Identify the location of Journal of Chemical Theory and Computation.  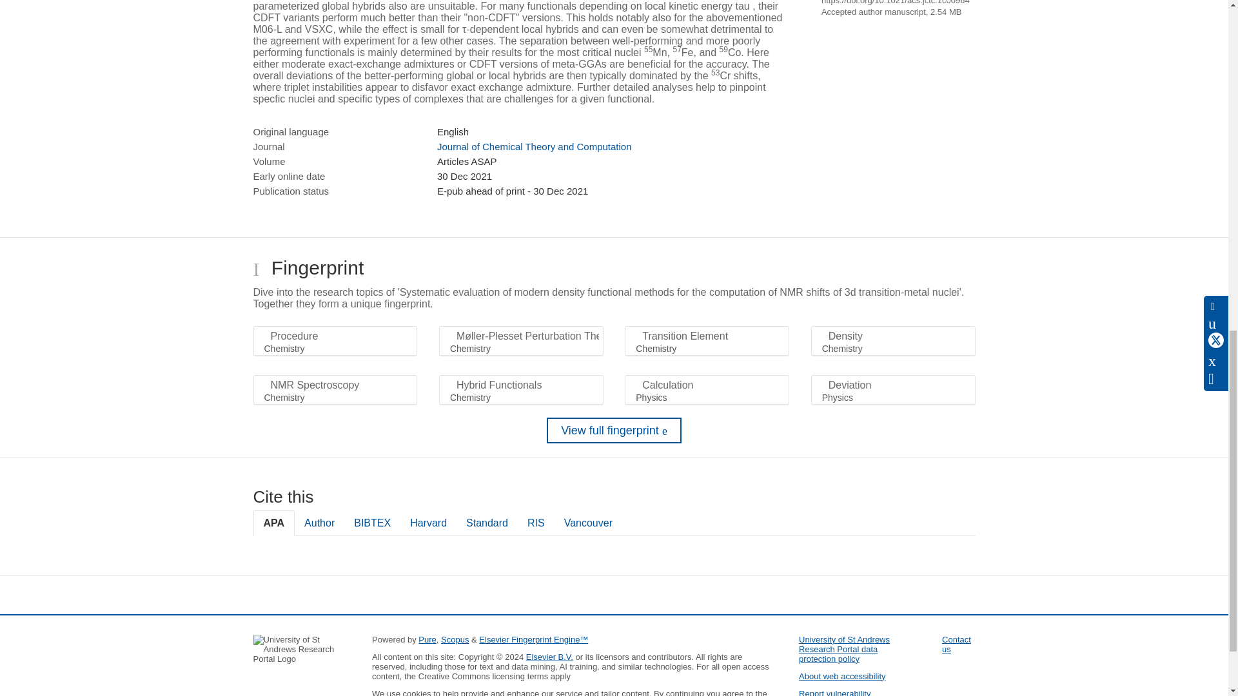
(534, 147).